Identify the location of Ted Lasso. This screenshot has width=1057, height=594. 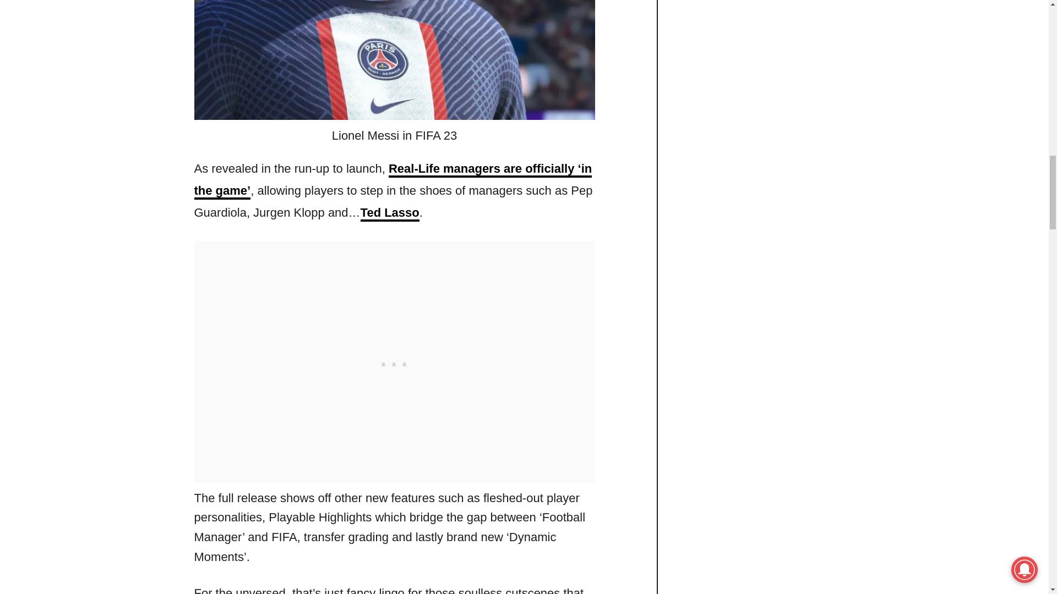
(390, 213).